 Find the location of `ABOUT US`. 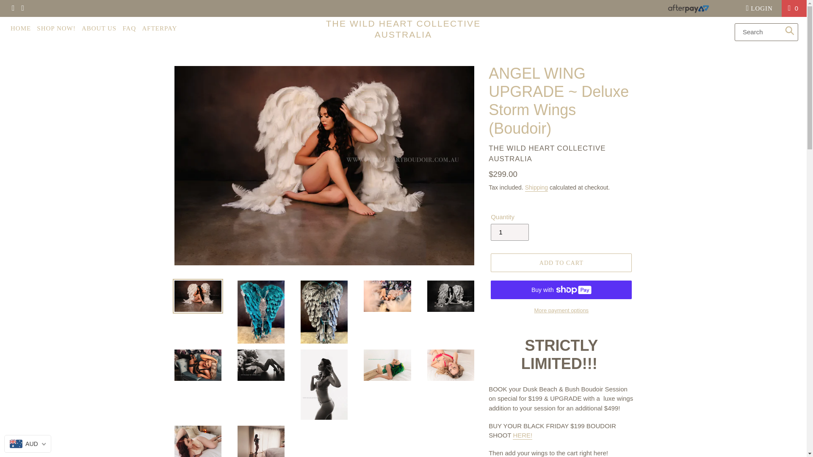

ABOUT US is located at coordinates (99, 28).